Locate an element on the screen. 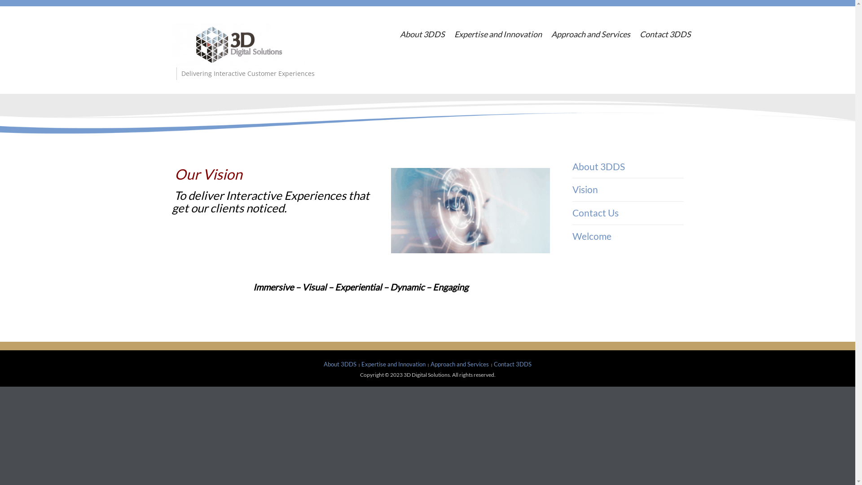 The width and height of the screenshot is (862, 485). Expertise and Innovation is located at coordinates (498, 34).